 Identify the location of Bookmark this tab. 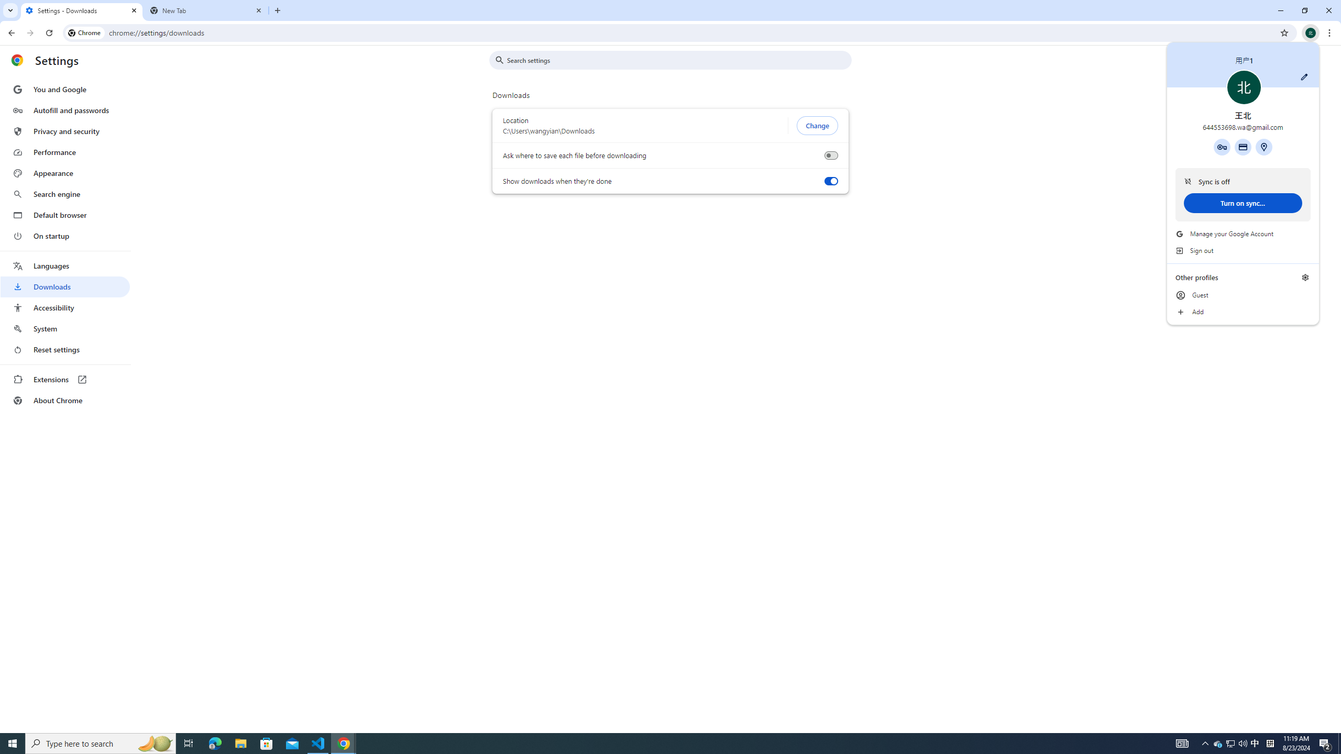
(1283, 32).